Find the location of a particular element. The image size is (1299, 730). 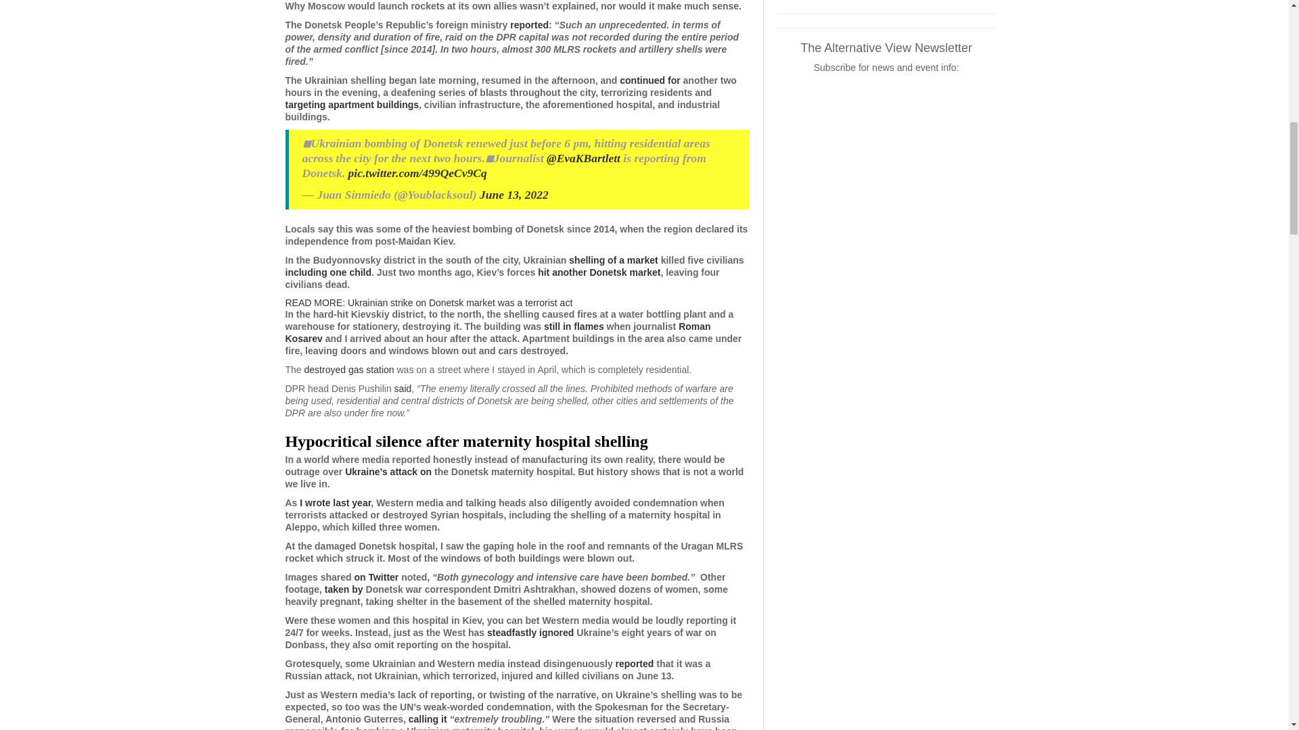

destroyed gas station is located at coordinates (349, 369).